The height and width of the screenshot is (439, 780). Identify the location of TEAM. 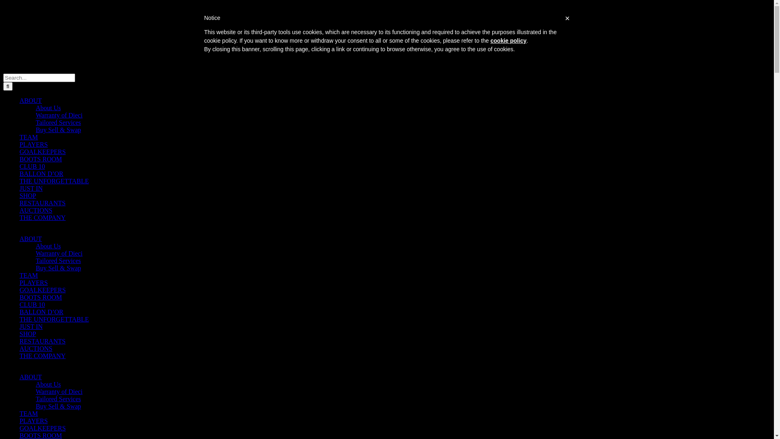
(28, 414).